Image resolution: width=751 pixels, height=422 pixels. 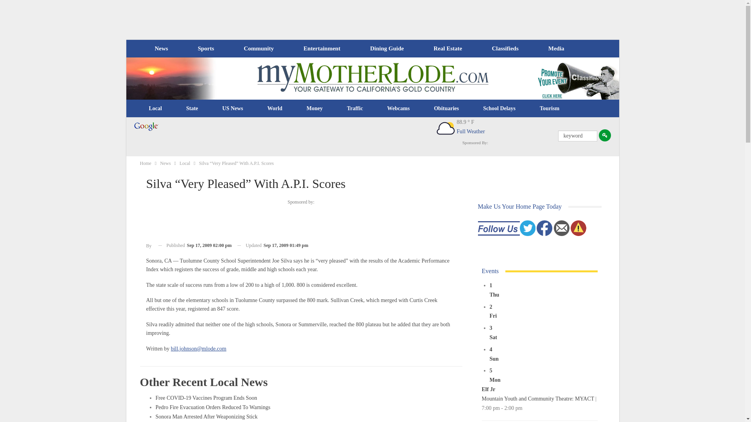 I want to click on Community, so click(x=258, y=48).